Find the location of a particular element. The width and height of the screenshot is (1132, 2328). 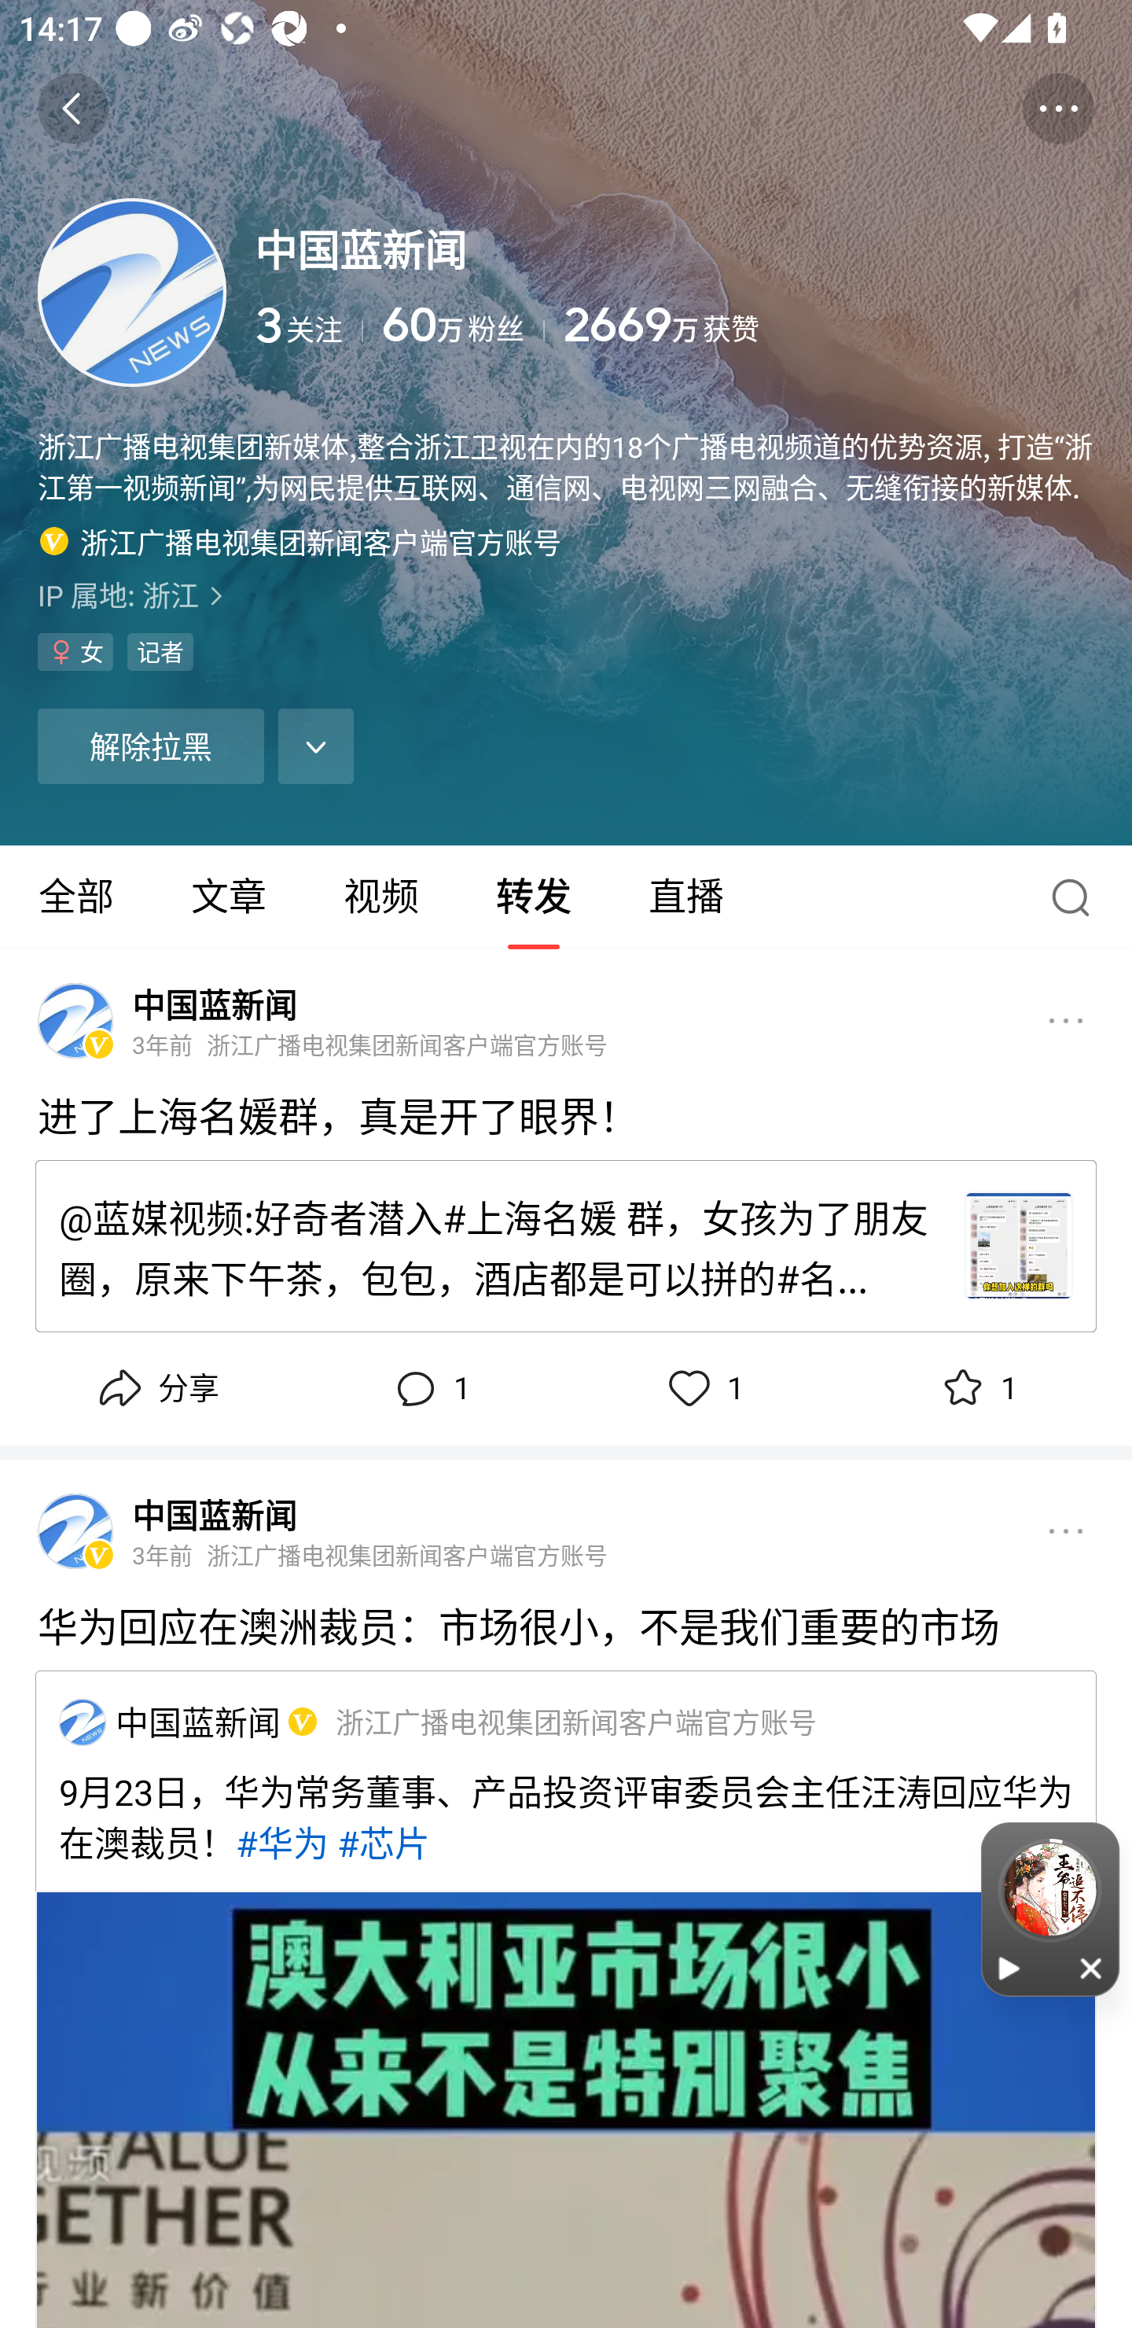

评论,1 1 is located at coordinates (429, 1389).